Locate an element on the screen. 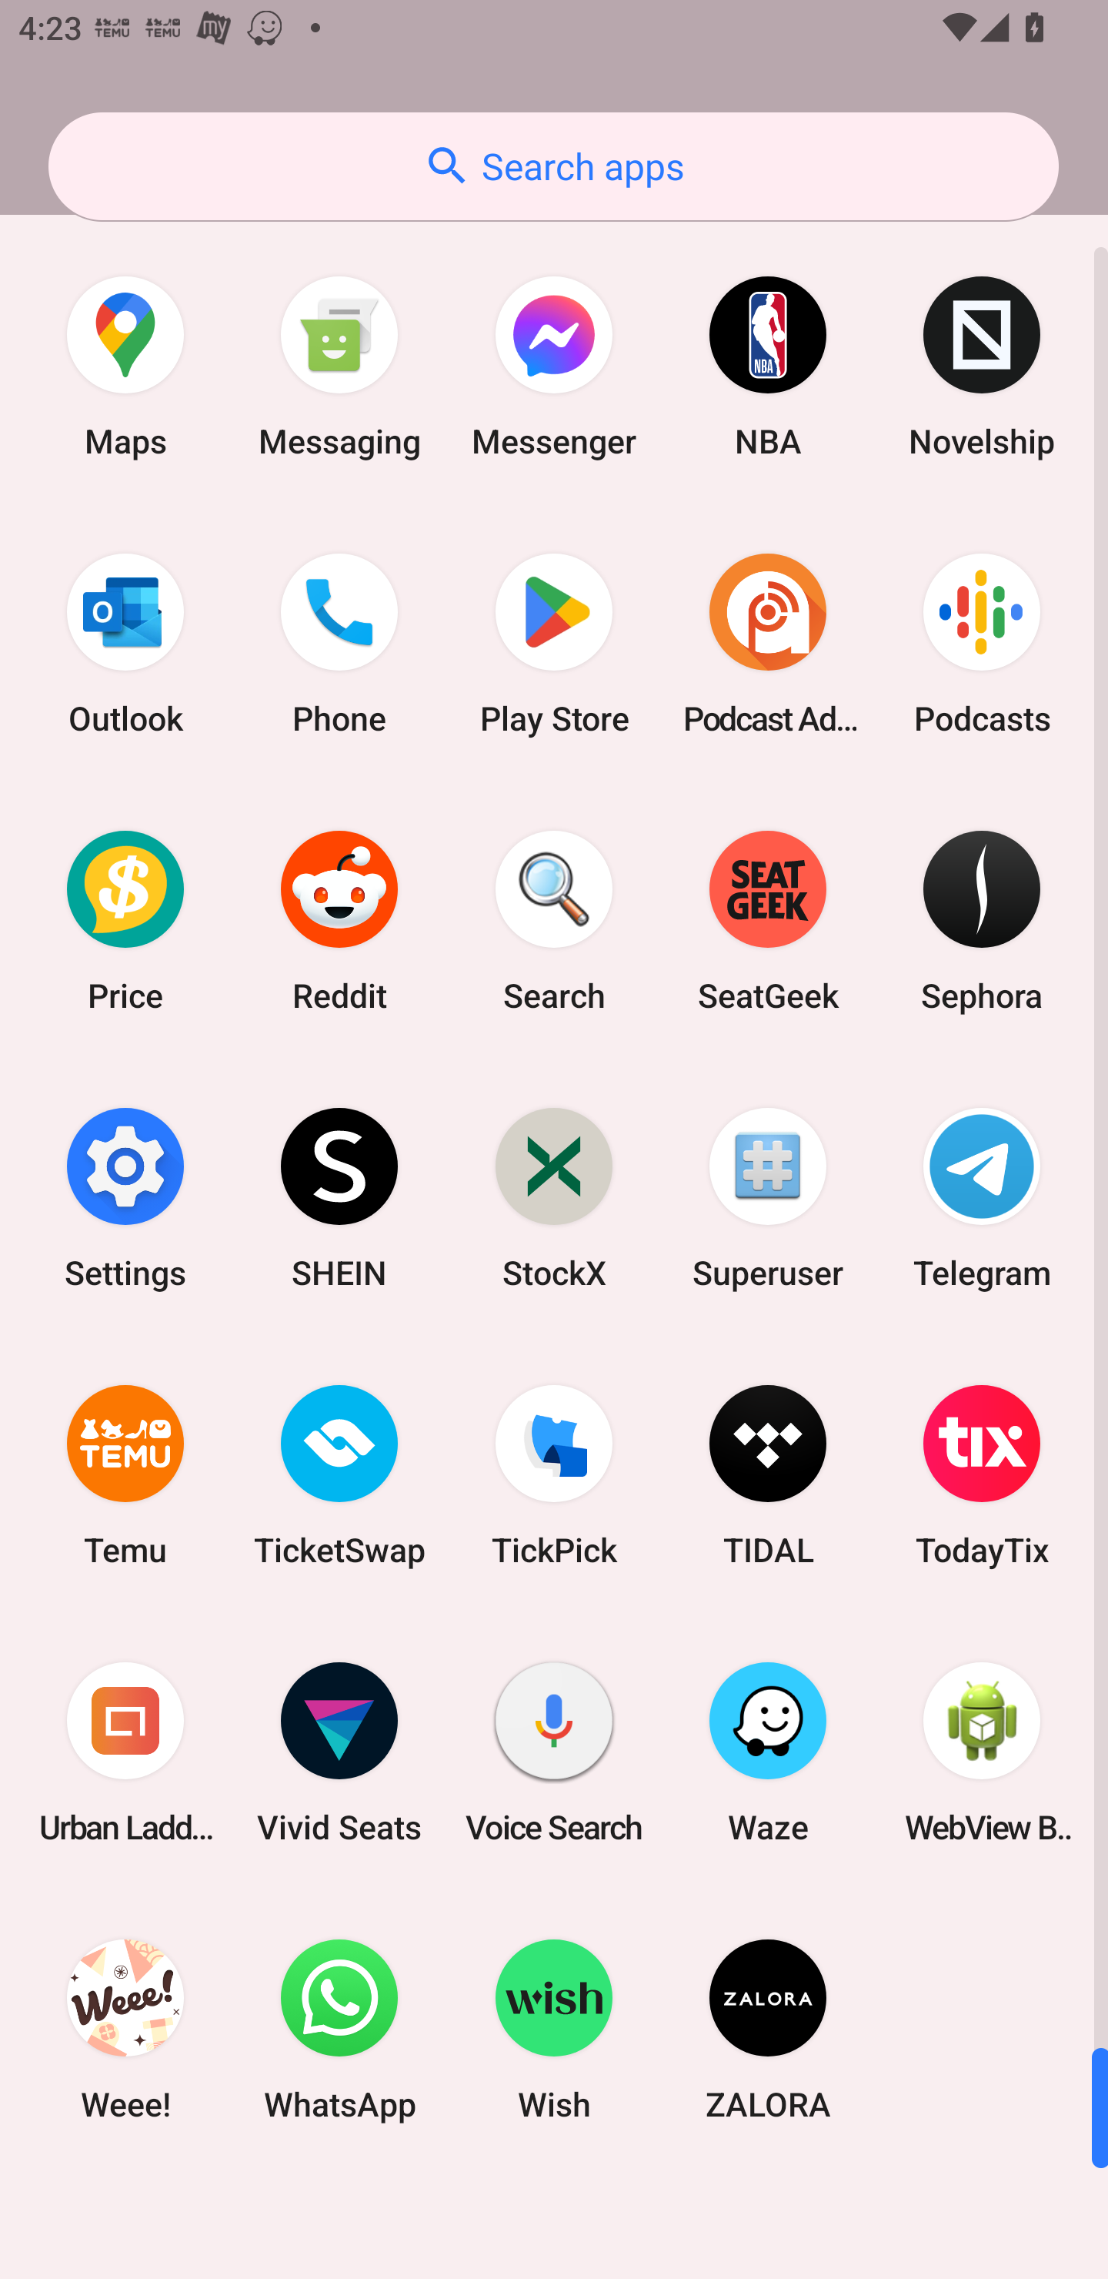 The width and height of the screenshot is (1108, 2279). Telegram is located at coordinates (982, 1197).